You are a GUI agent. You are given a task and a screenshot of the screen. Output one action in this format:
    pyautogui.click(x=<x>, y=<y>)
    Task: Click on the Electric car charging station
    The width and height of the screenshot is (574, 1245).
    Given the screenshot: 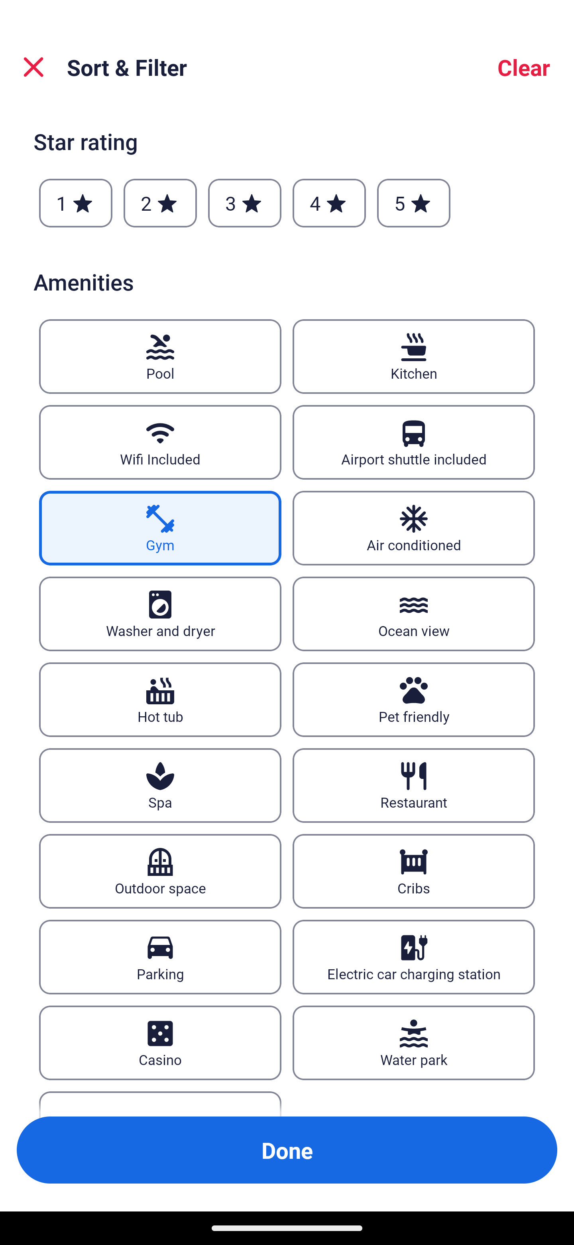 What is the action you would take?
    pyautogui.click(x=414, y=957)
    